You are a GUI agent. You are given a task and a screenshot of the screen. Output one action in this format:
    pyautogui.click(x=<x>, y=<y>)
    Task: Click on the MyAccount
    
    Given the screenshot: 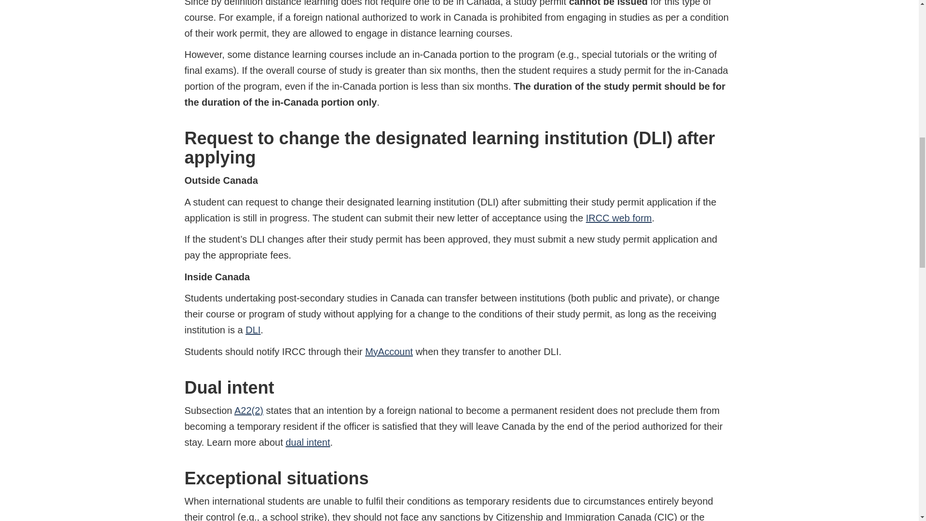 What is the action you would take?
    pyautogui.click(x=389, y=351)
    